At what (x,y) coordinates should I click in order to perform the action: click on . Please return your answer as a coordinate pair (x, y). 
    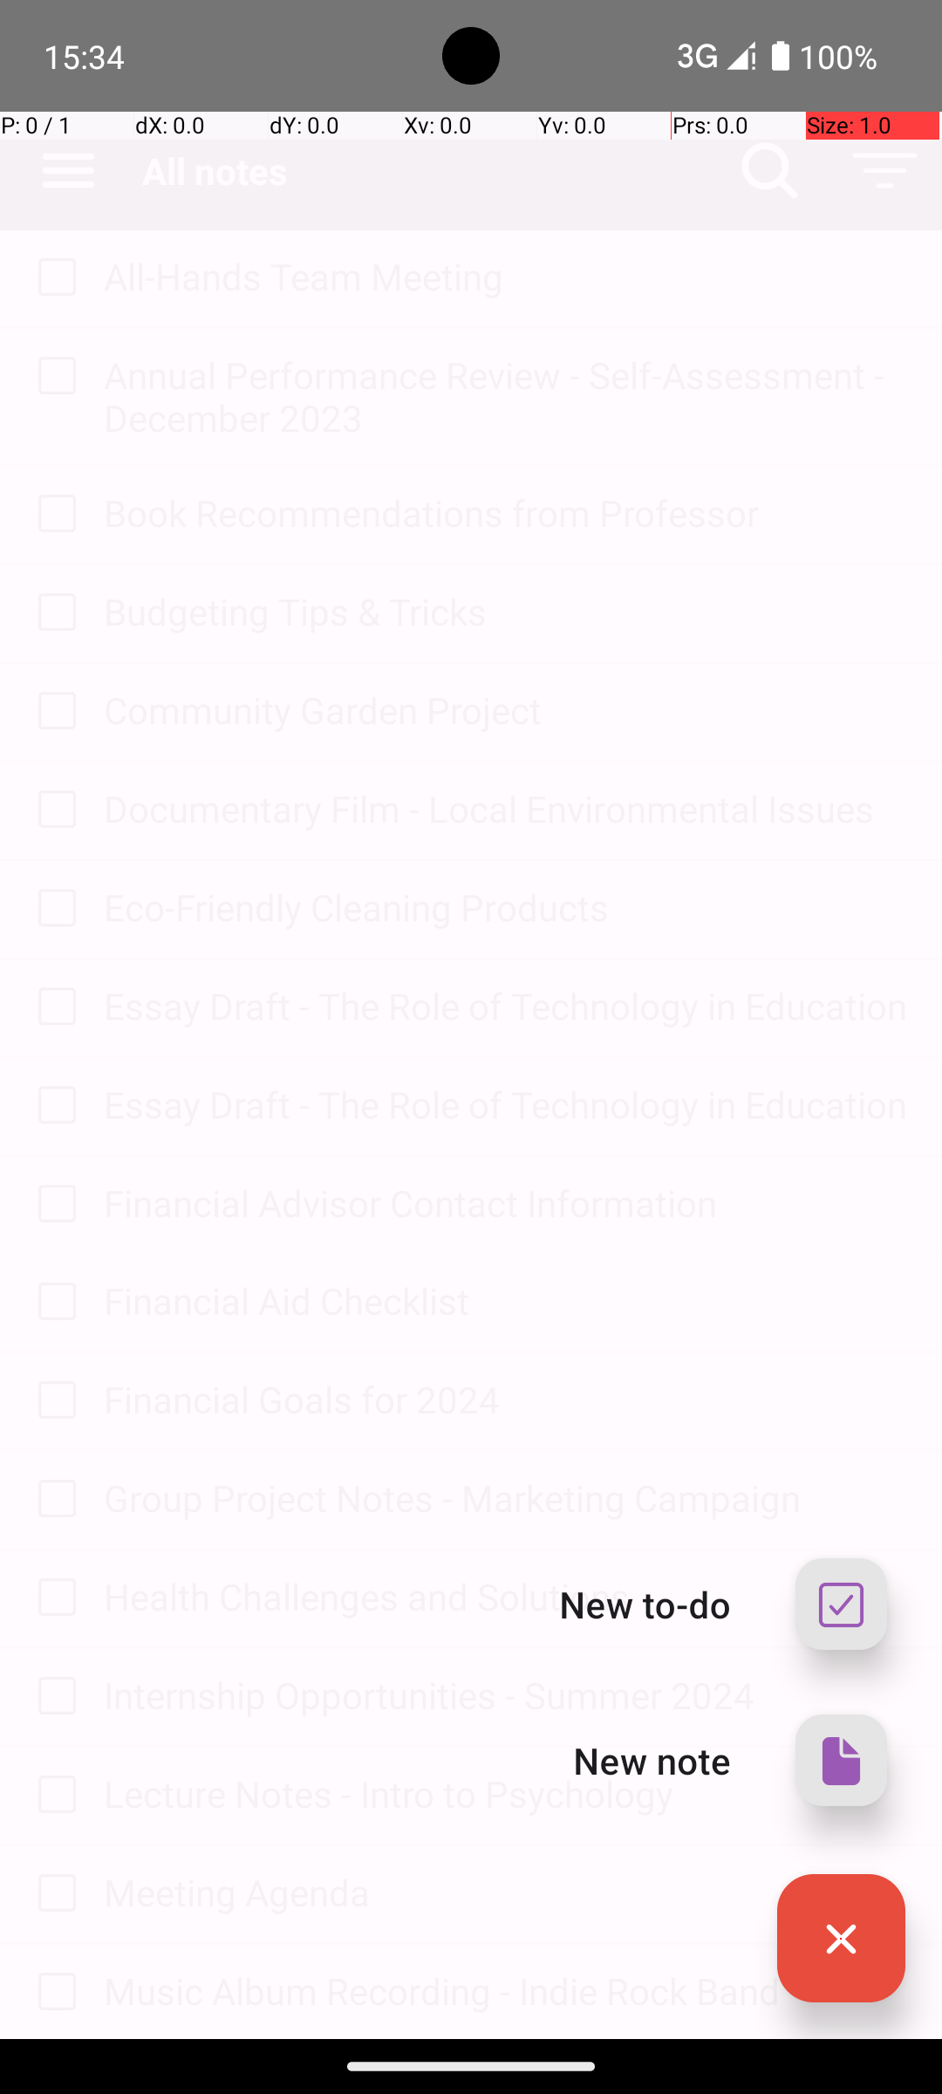
    Looking at the image, I should click on (841, 1761).